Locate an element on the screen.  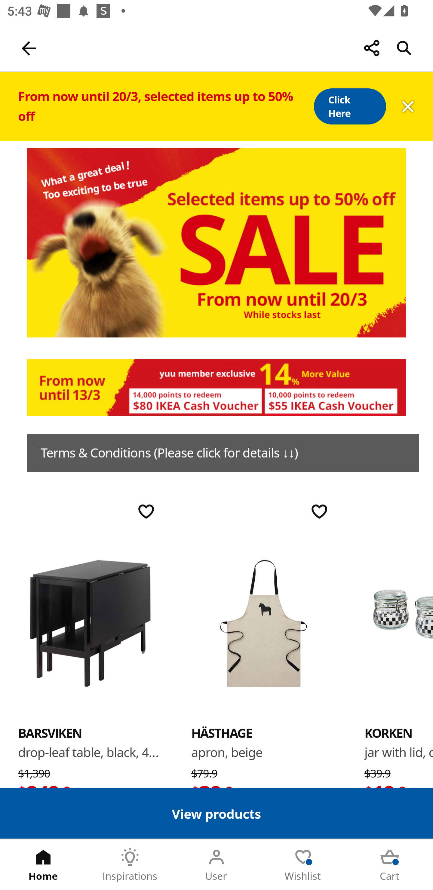
HÄSTHAGE is located at coordinates (263, 622).